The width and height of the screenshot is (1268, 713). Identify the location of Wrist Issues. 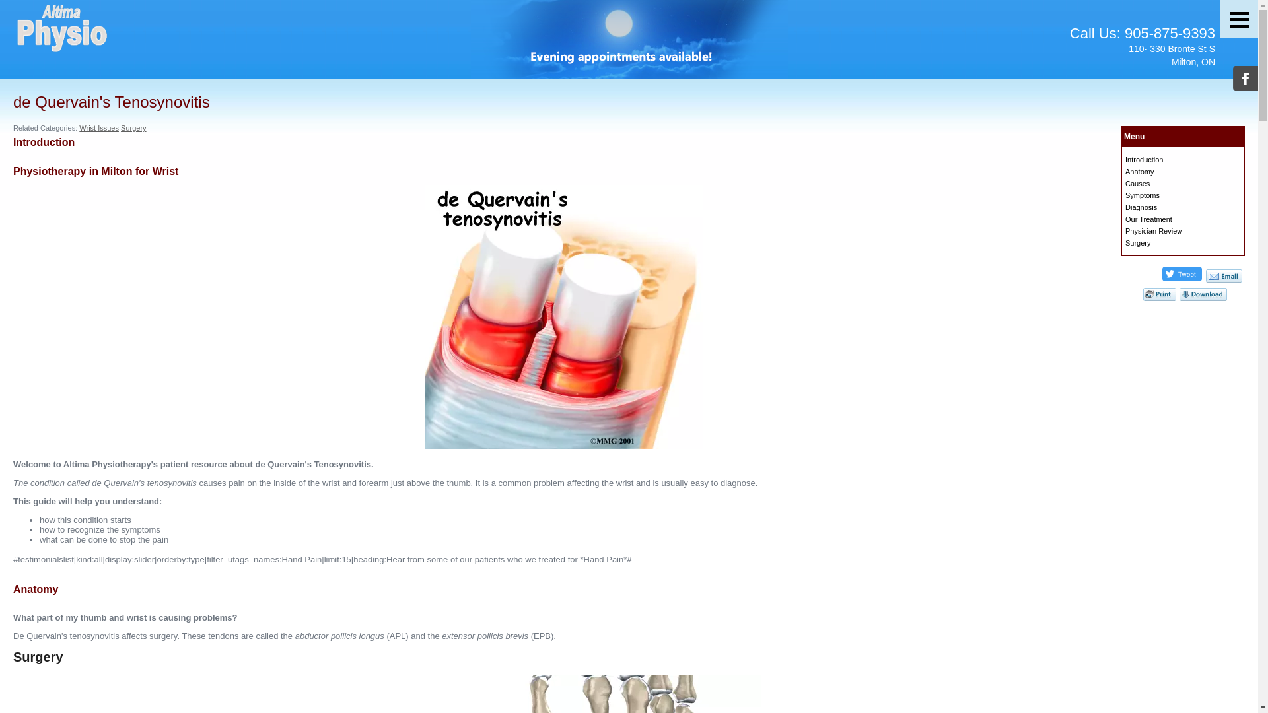
(99, 128).